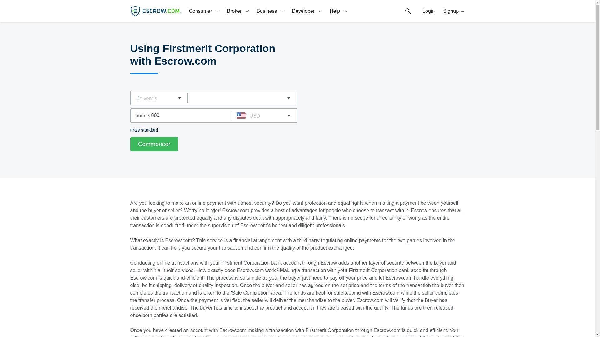 This screenshot has width=600, height=337. Describe the element at coordinates (156, 11) in the screenshot. I see `Go to home page` at that location.